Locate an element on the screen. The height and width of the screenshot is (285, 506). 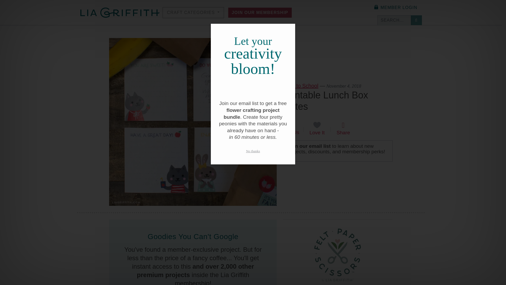
Ask Us is located at coordinates (291, 129).